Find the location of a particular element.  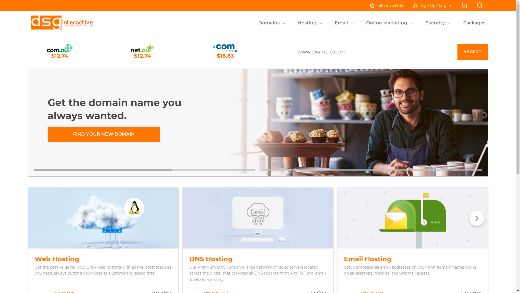

Search is located at coordinates (473, 52).